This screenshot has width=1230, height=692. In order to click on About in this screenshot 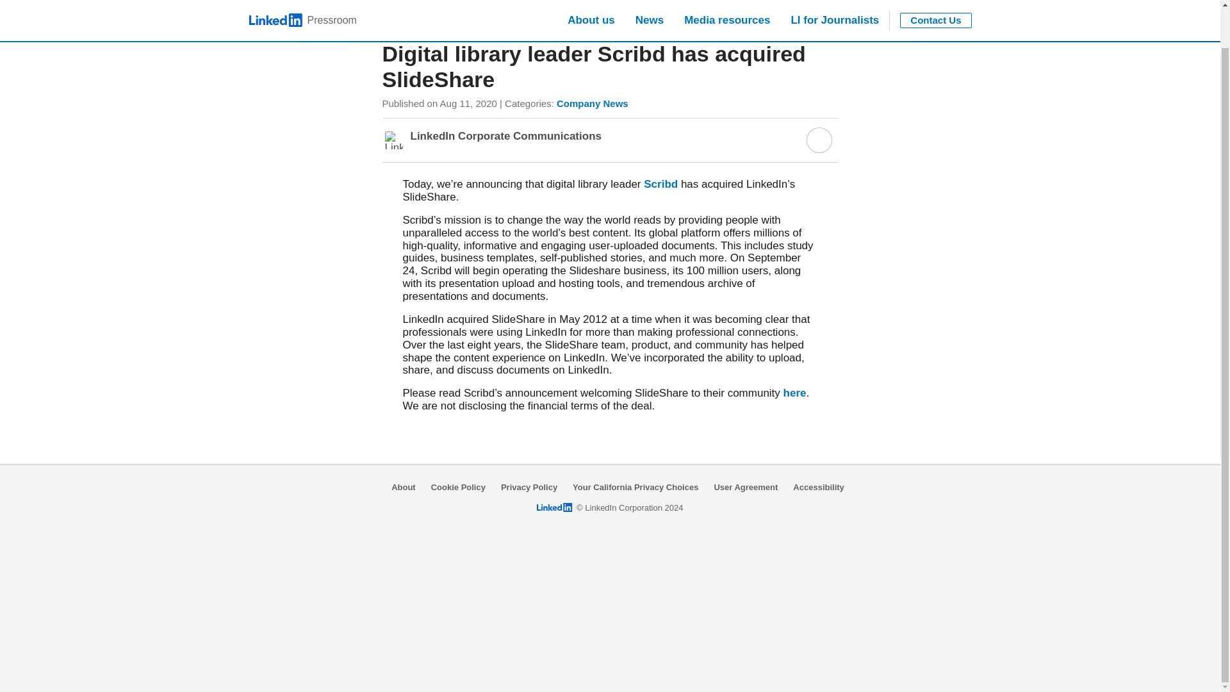, I will do `click(403, 487)`.